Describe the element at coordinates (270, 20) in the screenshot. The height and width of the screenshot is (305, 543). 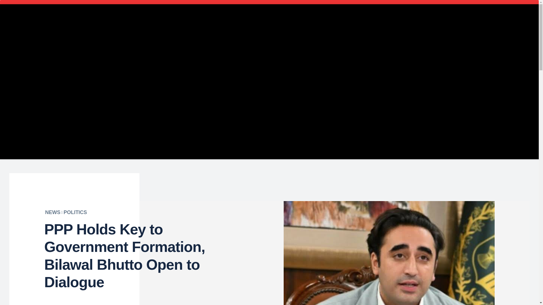
I see `Headline PK` at that location.